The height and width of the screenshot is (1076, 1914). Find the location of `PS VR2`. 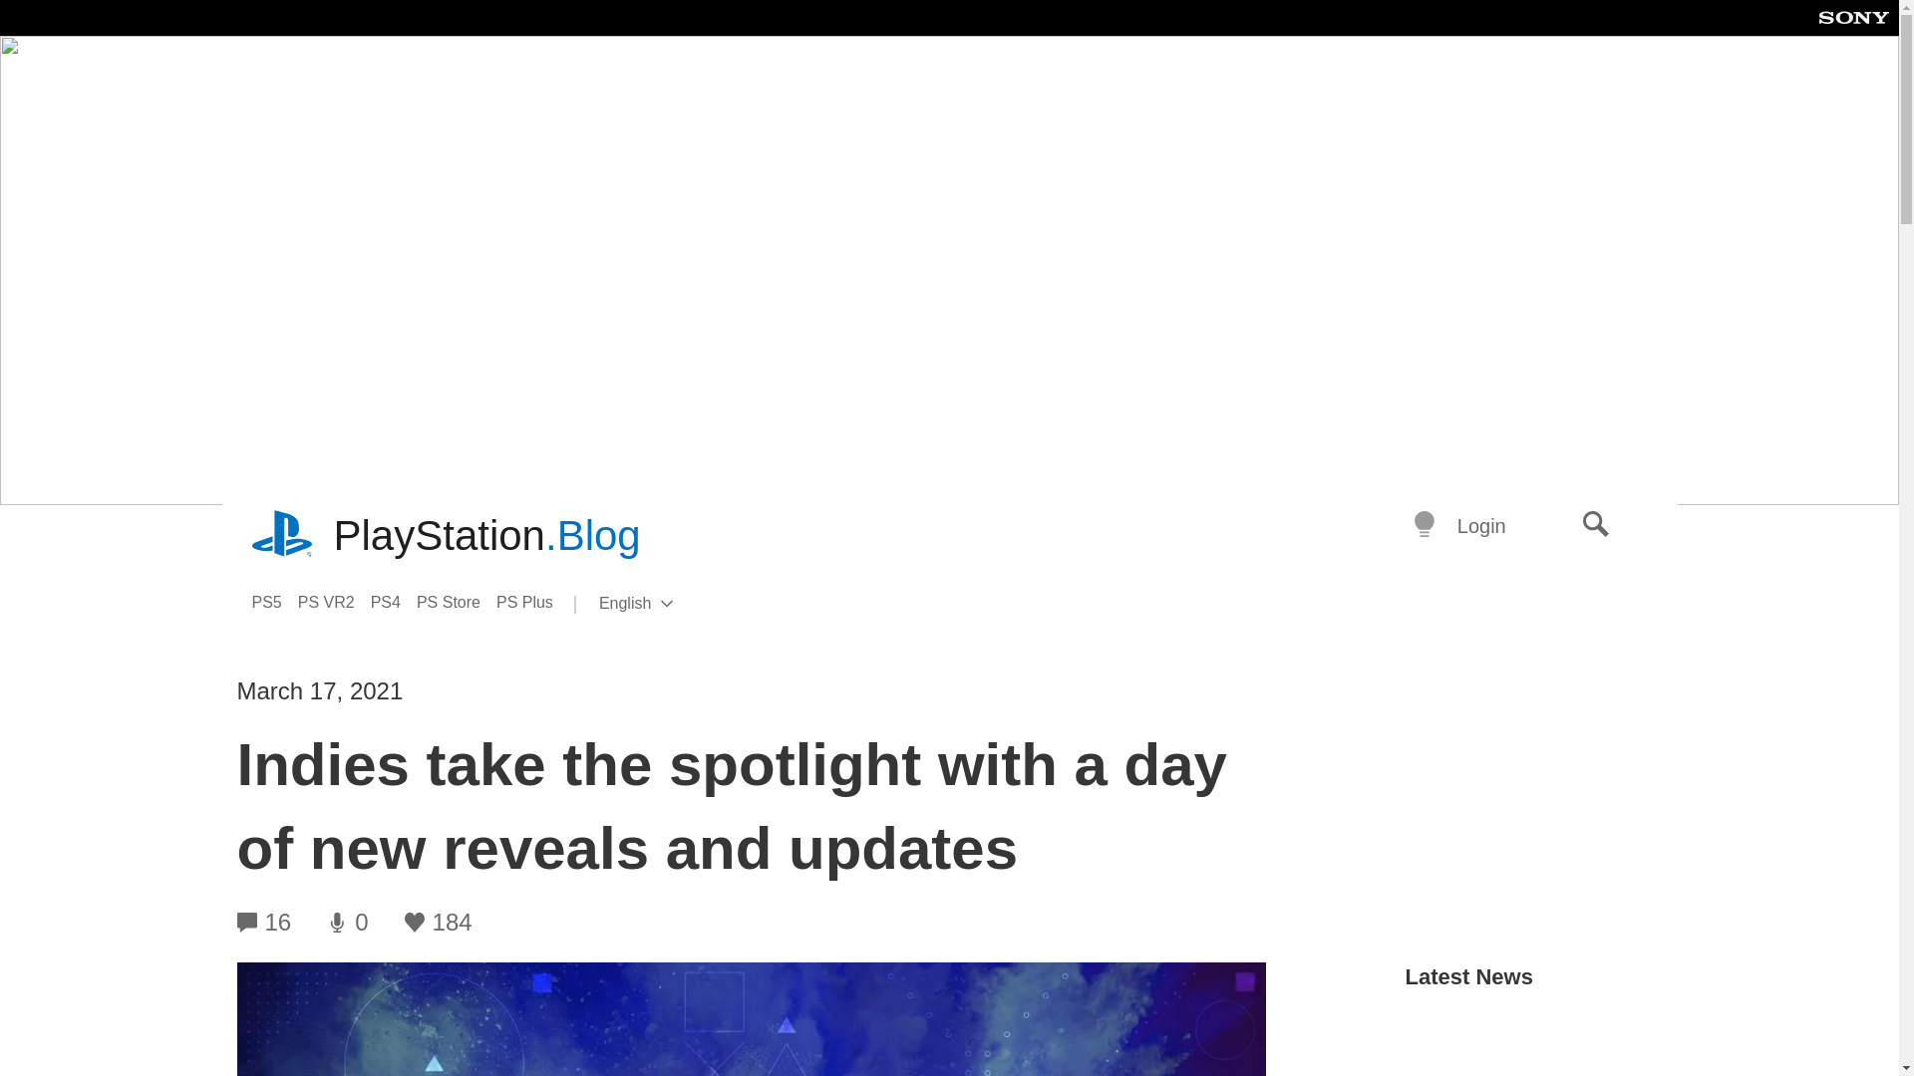

PS VR2 is located at coordinates (335, 602).